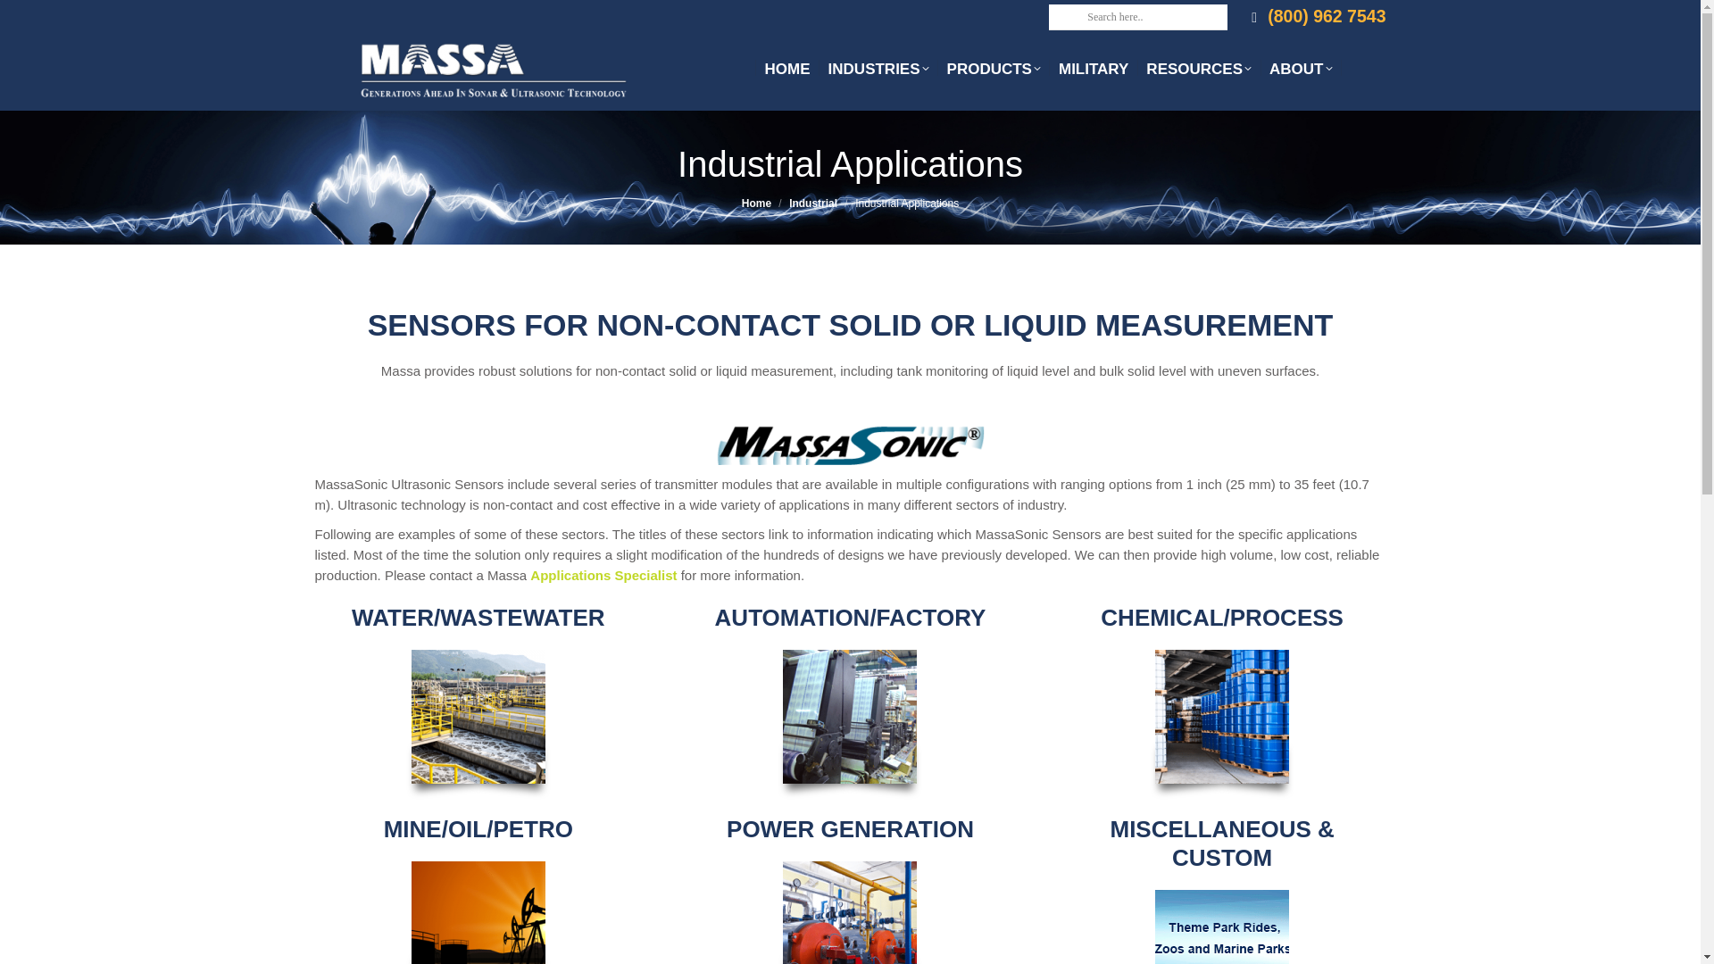 The height and width of the screenshot is (964, 1714). What do you see at coordinates (787, 68) in the screenshot?
I see `HOME` at bounding box center [787, 68].